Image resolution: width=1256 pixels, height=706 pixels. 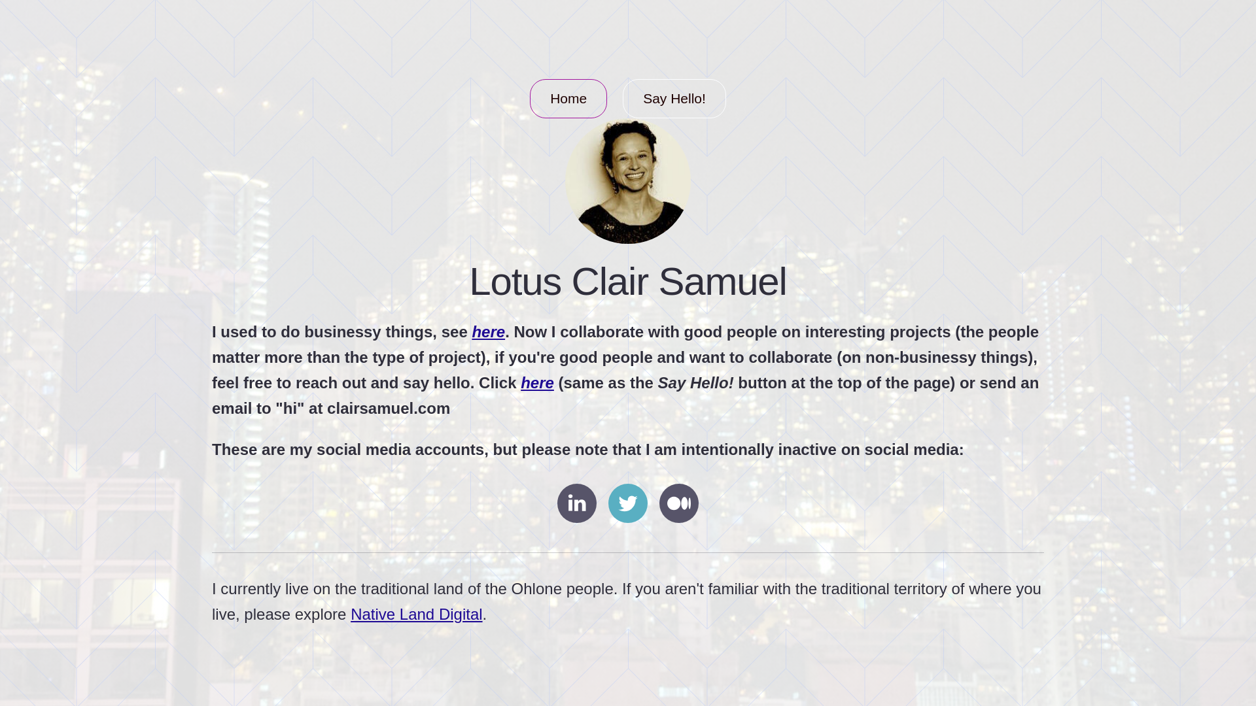 I want to click on Home, so click(x=568, y=98).